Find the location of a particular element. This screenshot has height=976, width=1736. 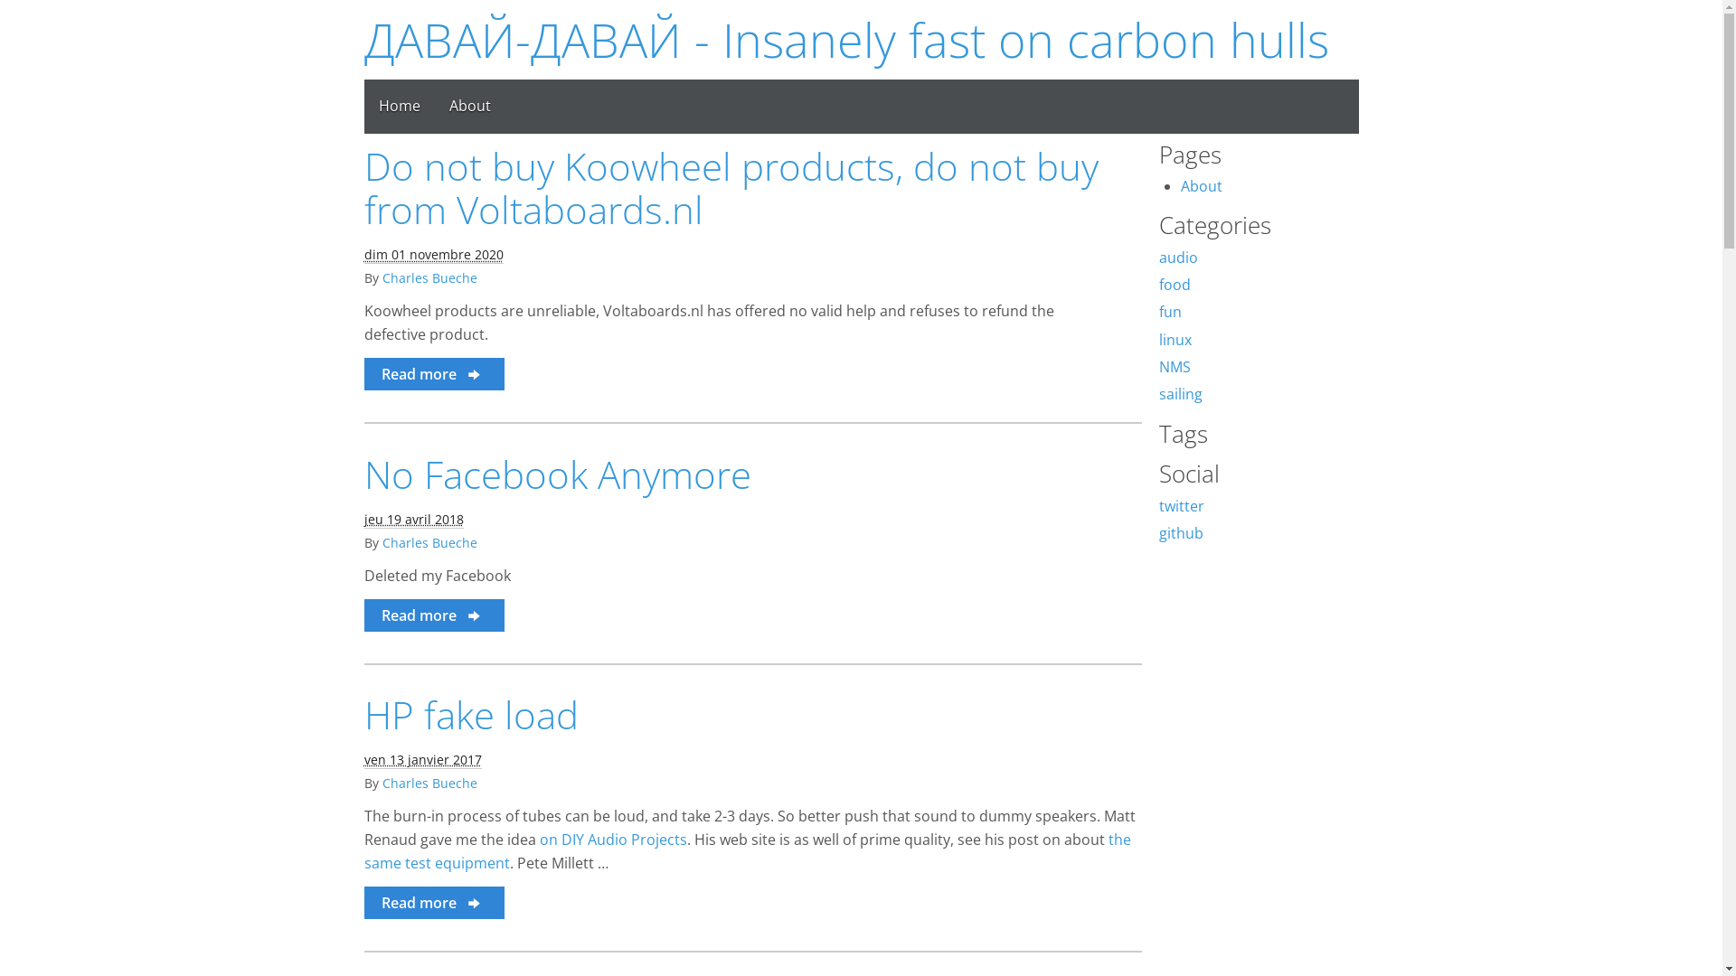

the same test equipment is located at coordinates (747, 851).